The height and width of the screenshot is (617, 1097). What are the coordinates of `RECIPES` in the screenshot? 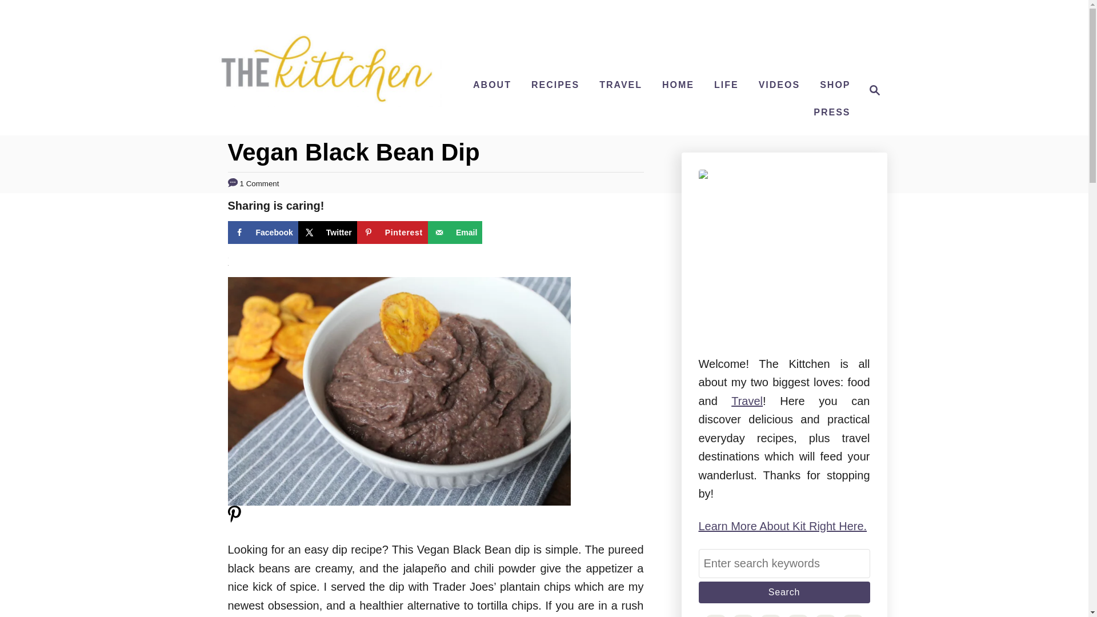 It's located at (555, 85).